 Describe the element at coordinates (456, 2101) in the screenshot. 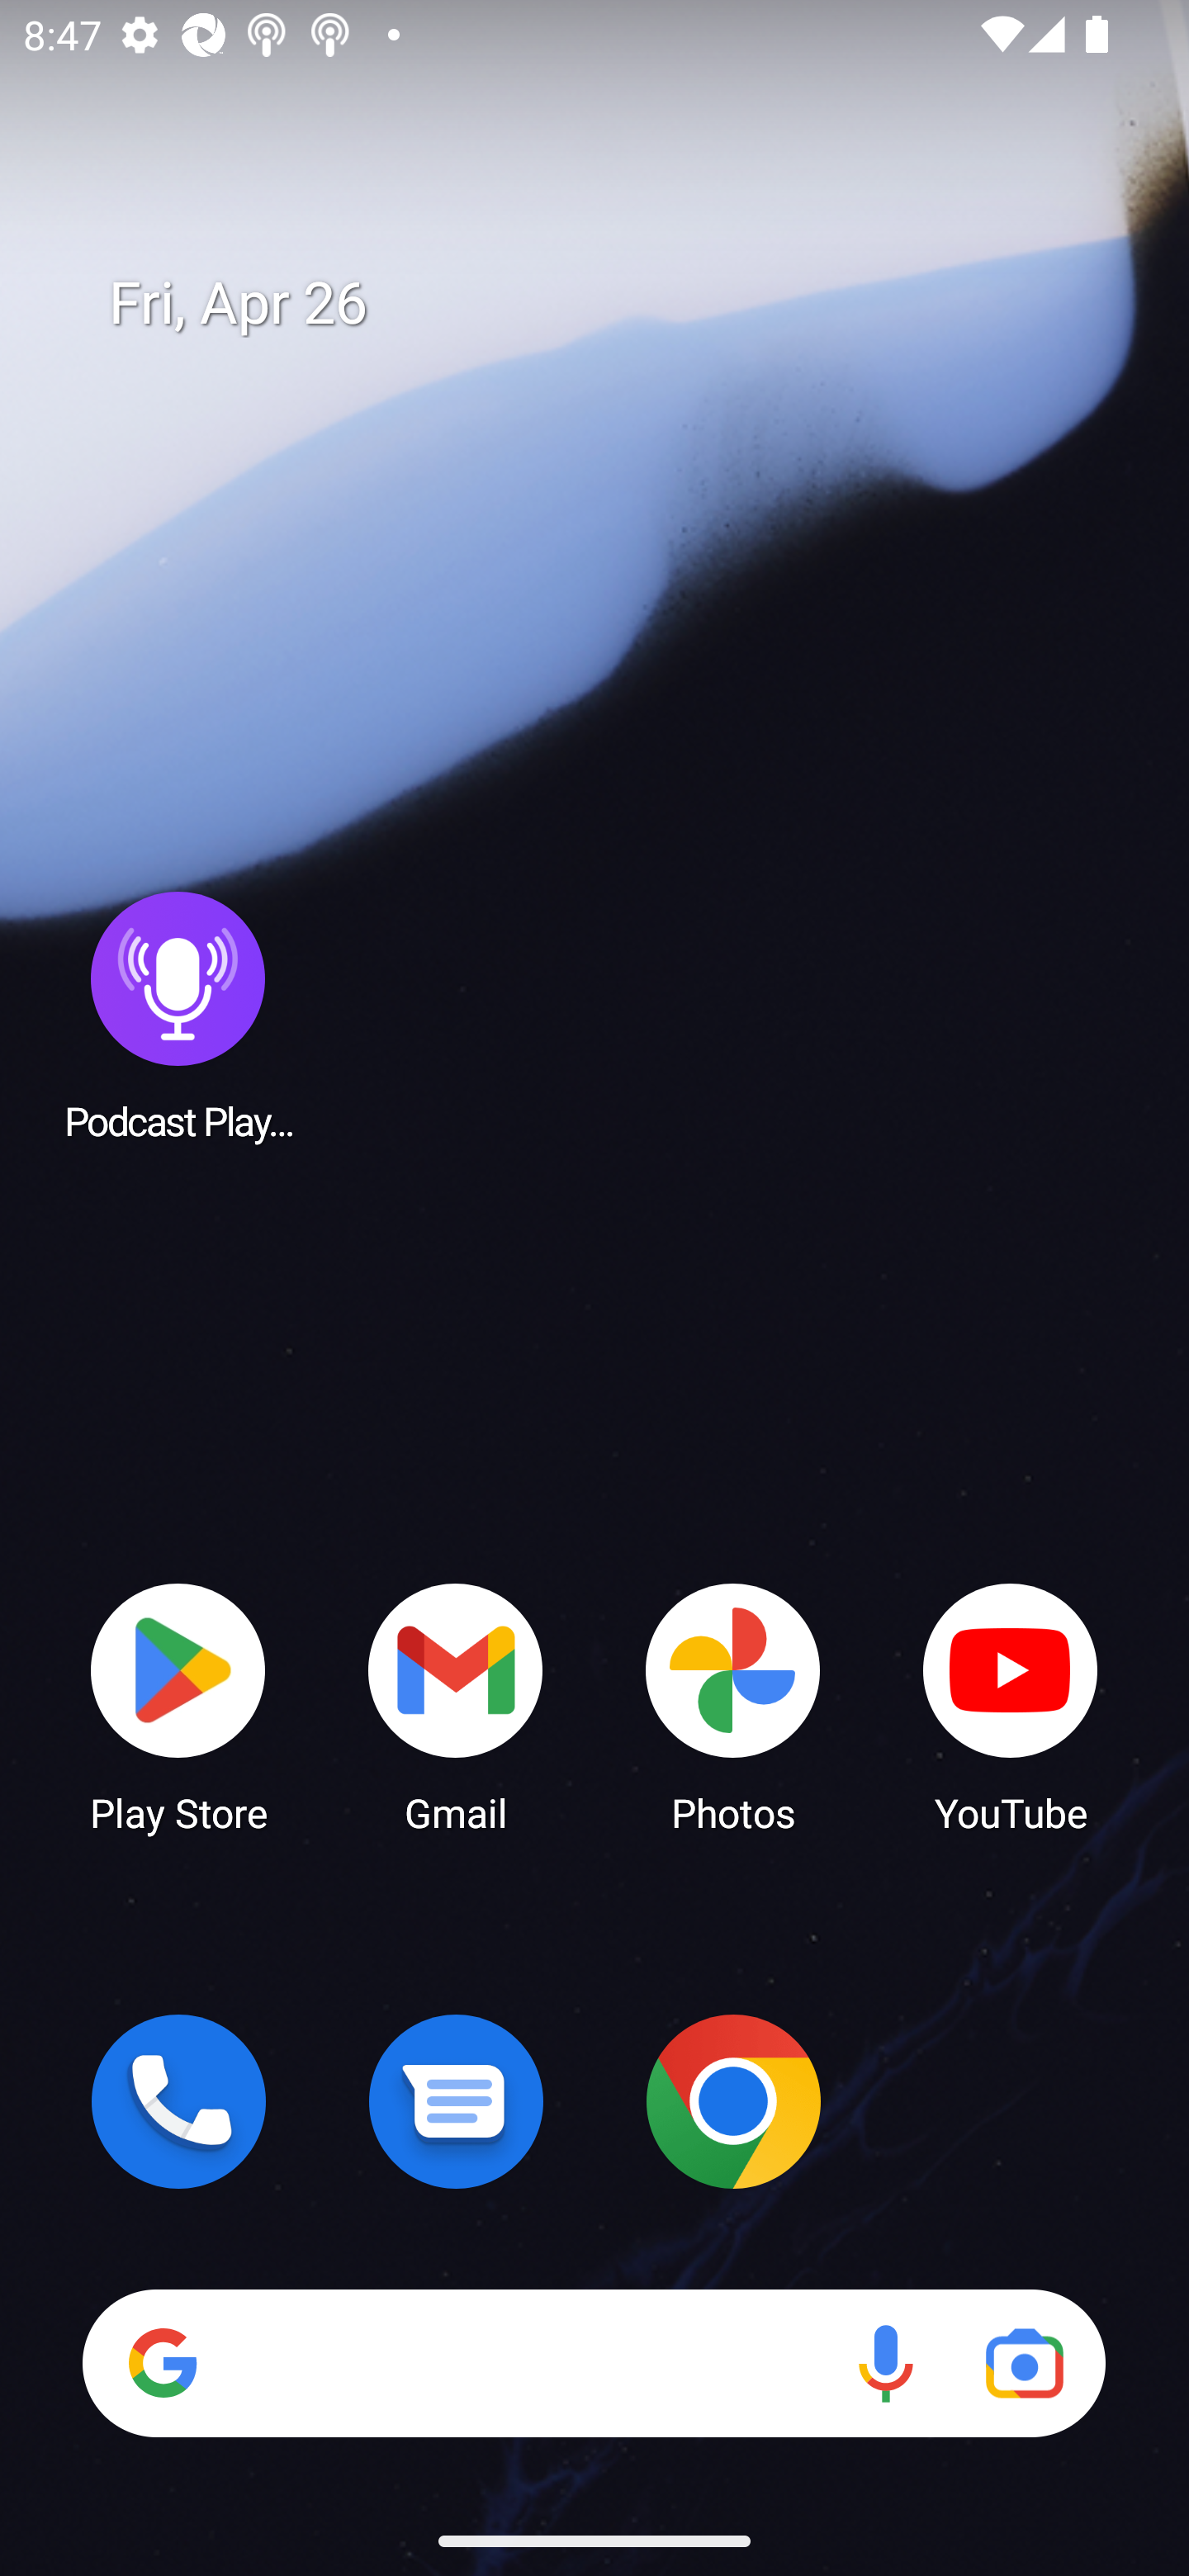

I see `Messages` at that location.